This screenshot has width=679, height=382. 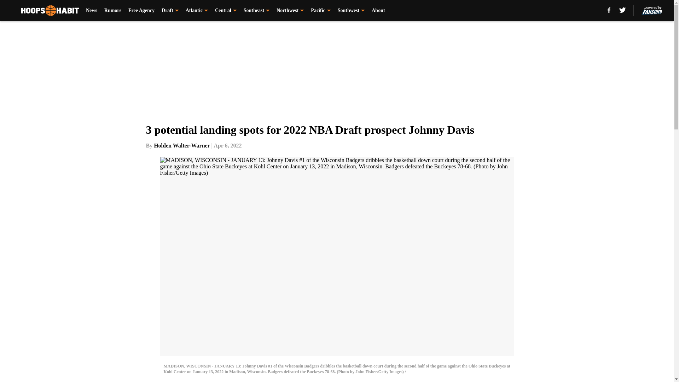 What do you see at coordinates (226, 11) in the screenshot?
I see `Central` at bounding box center [226, 11].